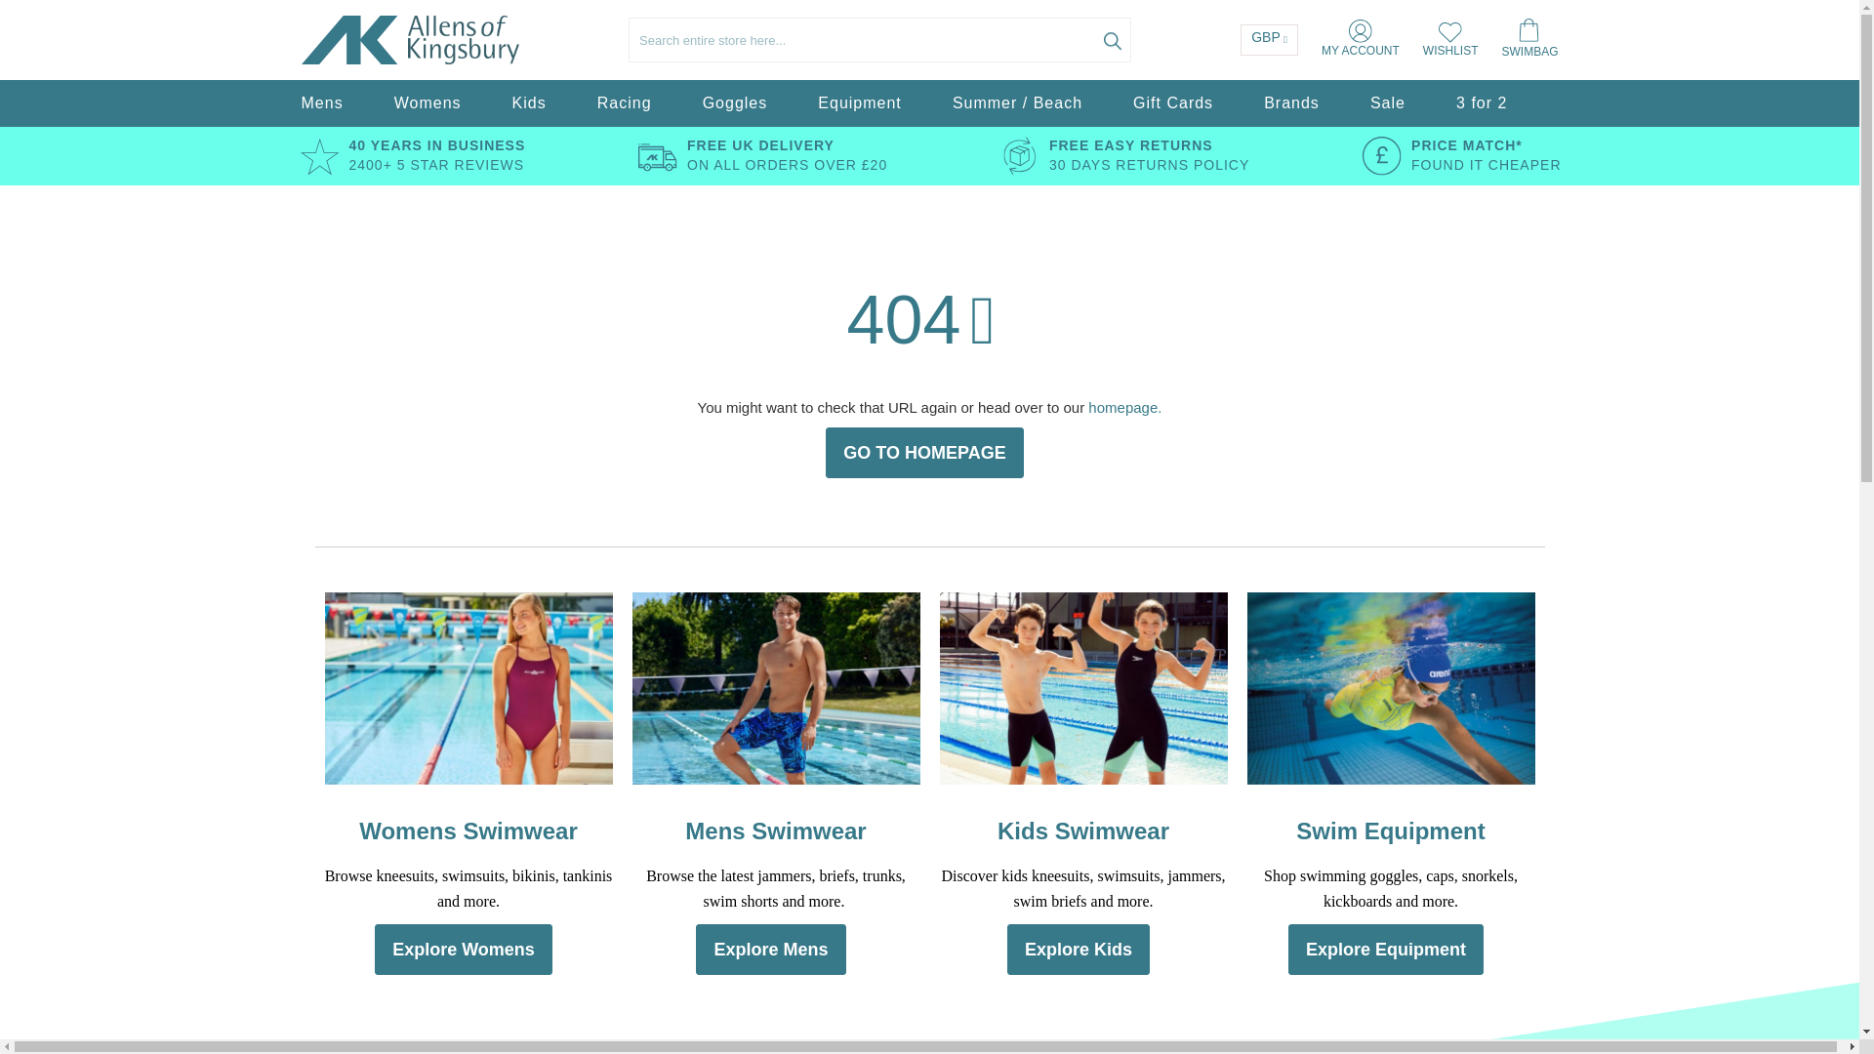  What do you see at coordinates (321, 103) in the screenshot?
I see `Mens` at bounding box center [321, 103].